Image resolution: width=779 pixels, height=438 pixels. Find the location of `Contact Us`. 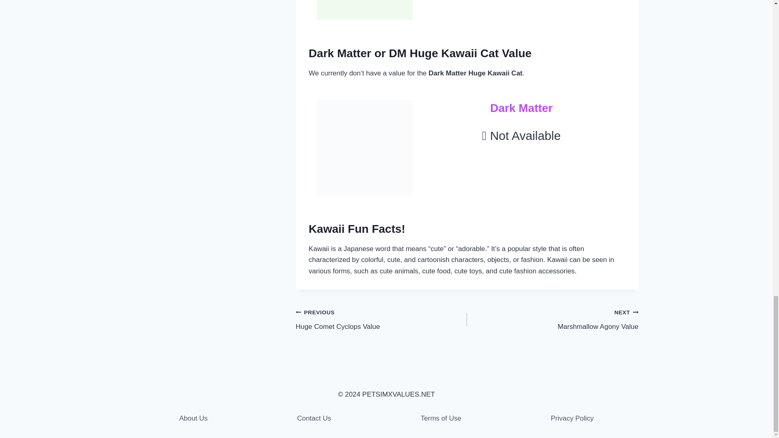

Contact Us is located at coordinates (314, 418).